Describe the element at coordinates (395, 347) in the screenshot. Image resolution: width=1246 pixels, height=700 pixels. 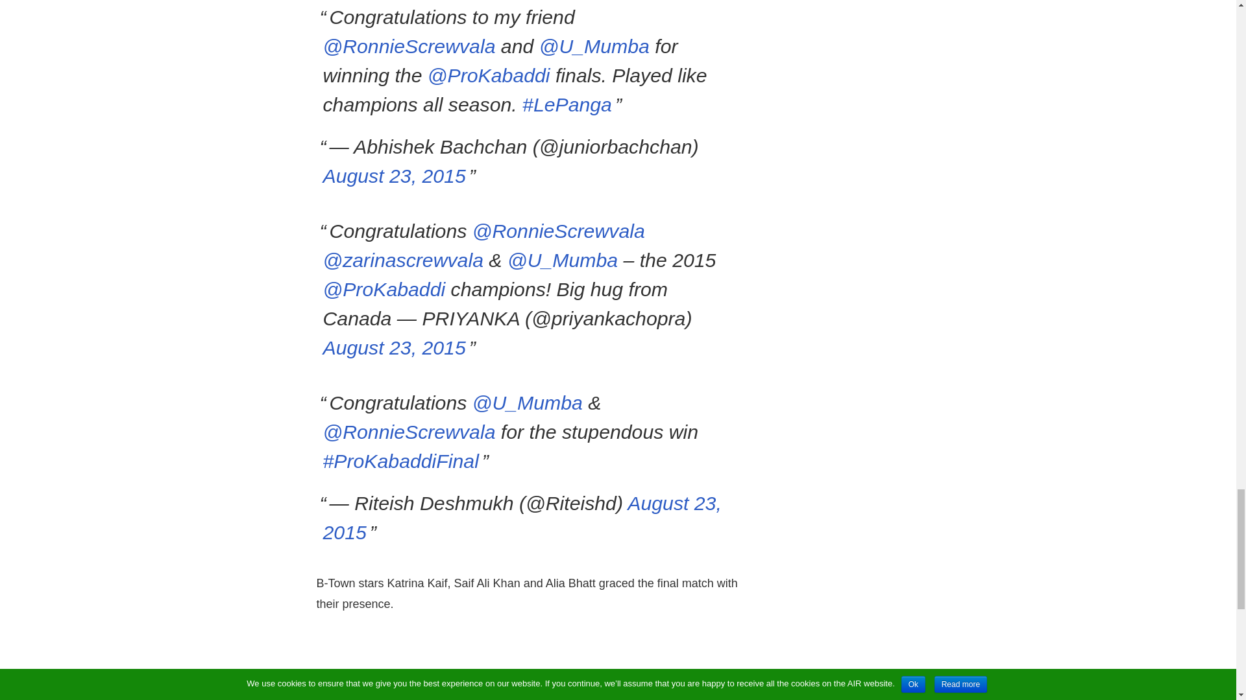
I see `August 23, 2015` at that location.